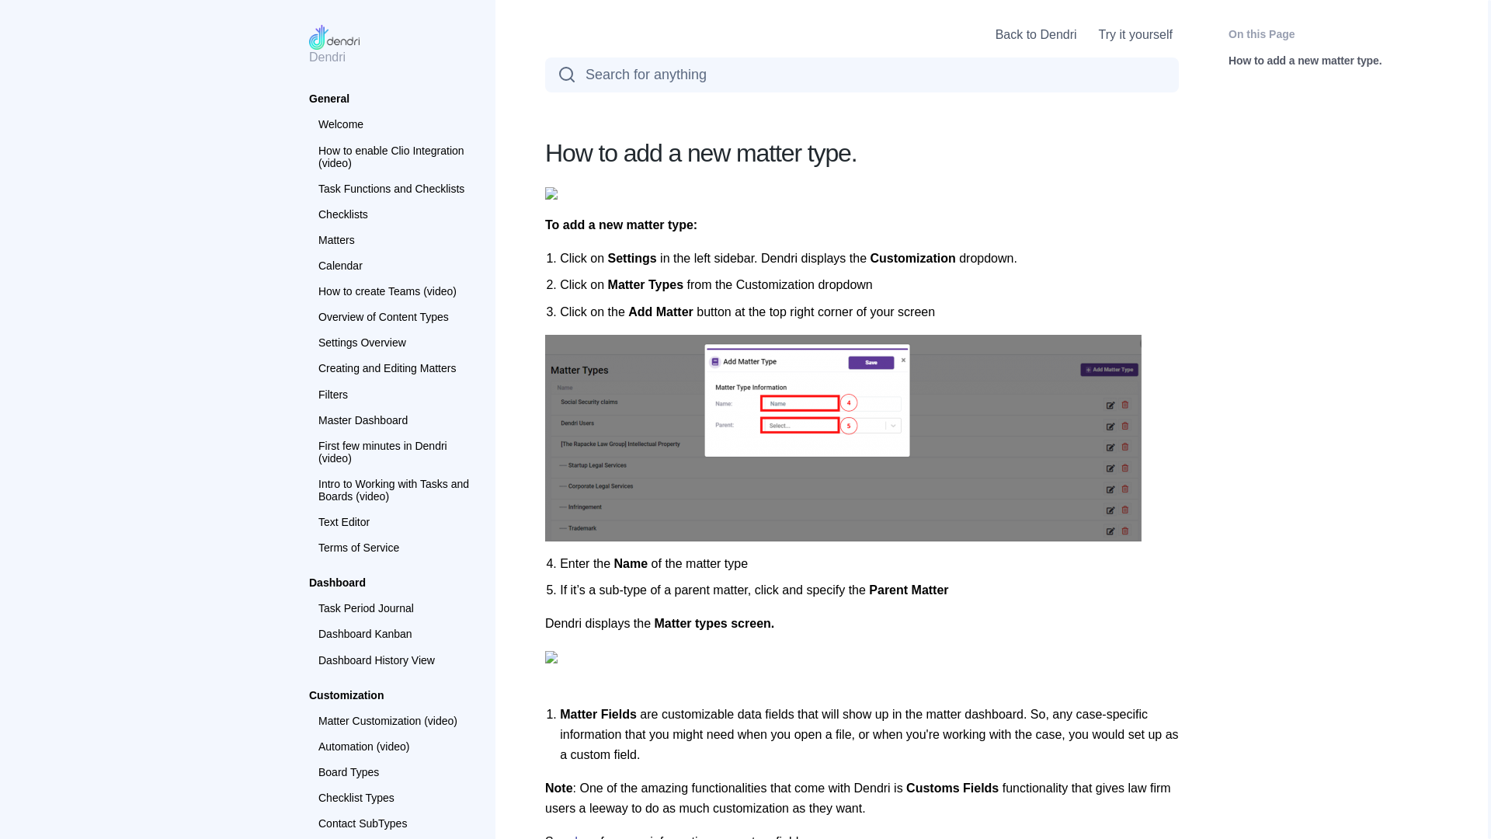  I want to click on Dashboard History View, so click(394, 660).